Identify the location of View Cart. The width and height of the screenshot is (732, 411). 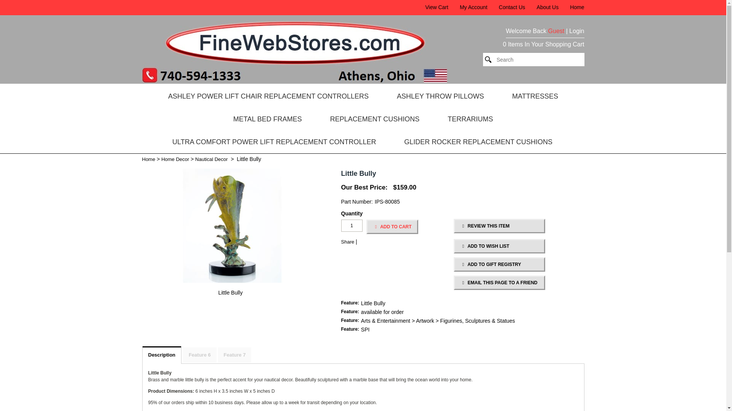
(437, 7).